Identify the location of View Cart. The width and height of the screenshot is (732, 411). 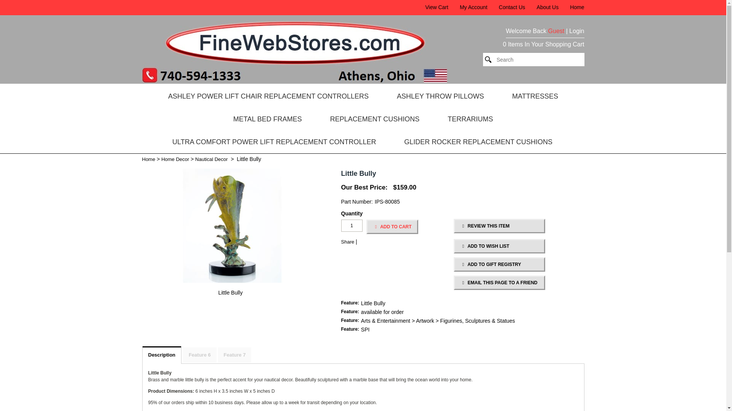
(437, 7).